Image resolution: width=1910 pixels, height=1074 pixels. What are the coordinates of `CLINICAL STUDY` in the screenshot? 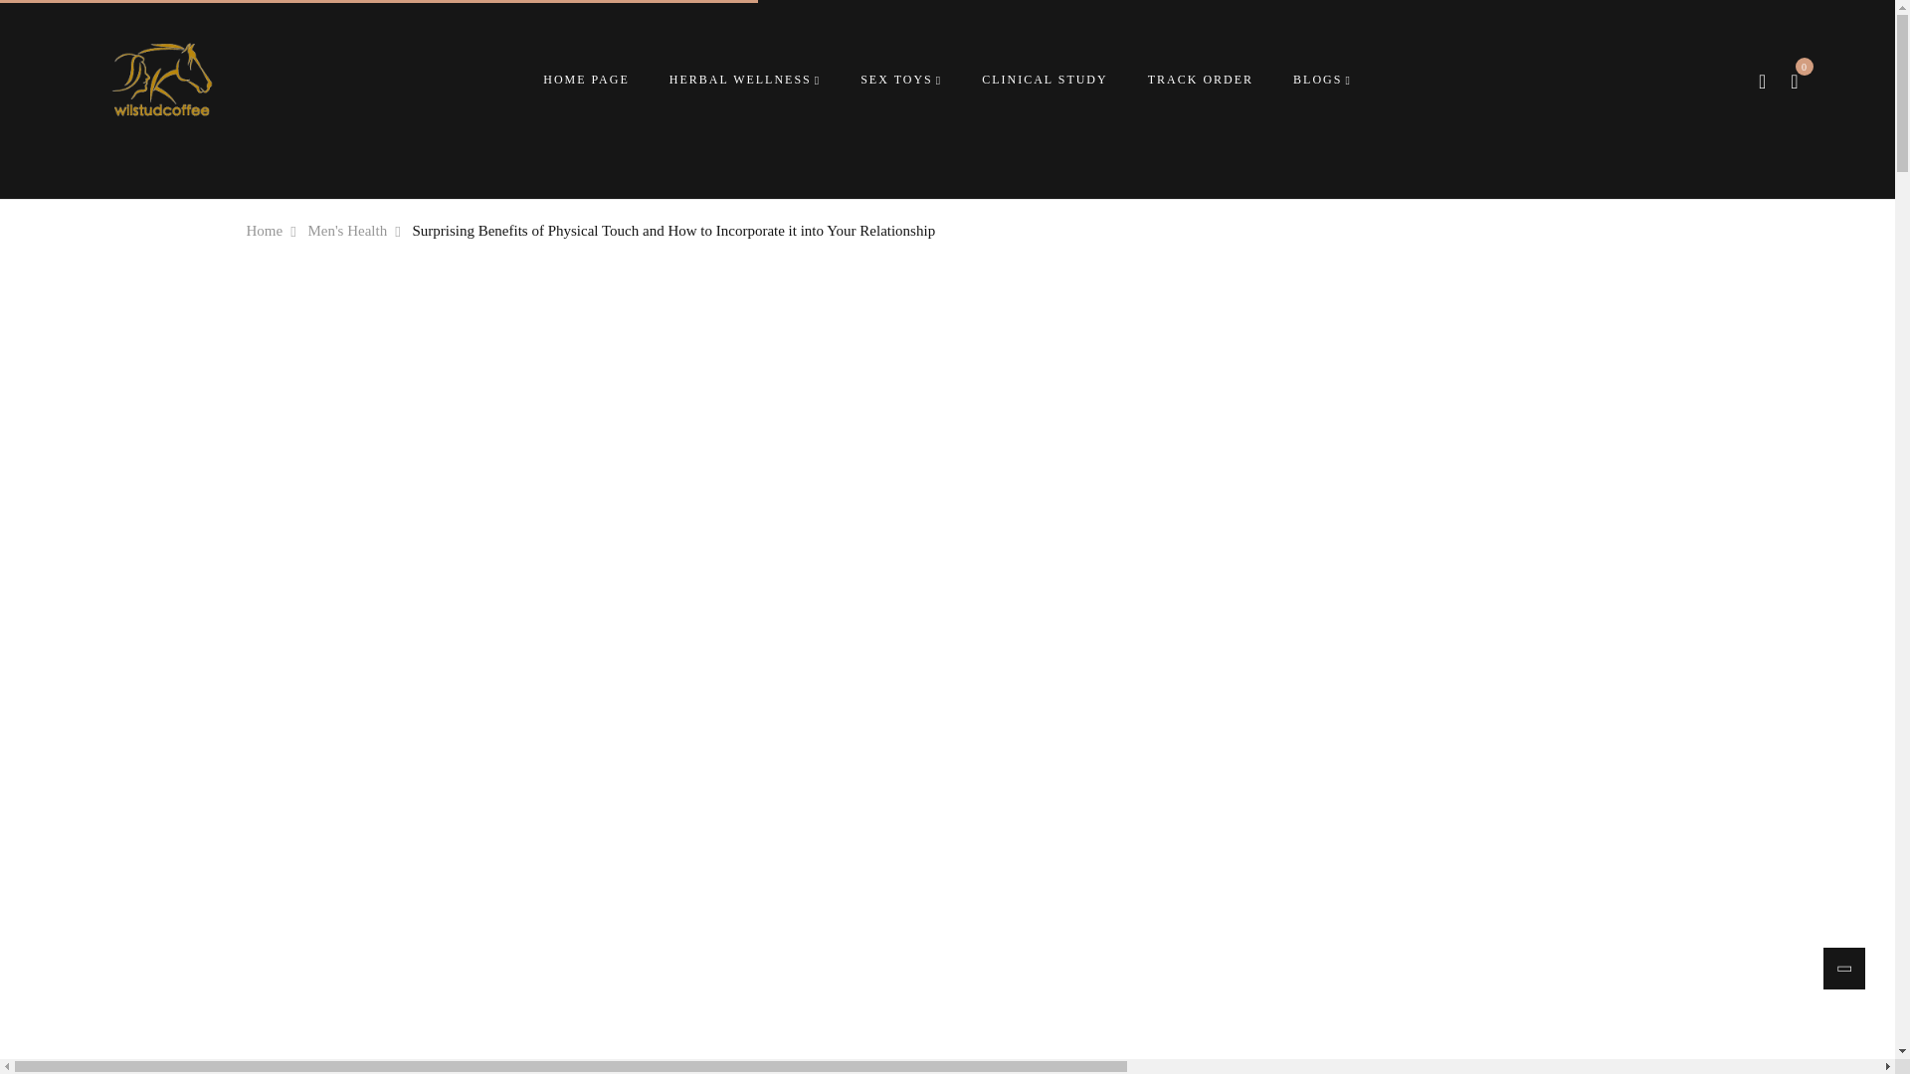 It's located at (1045, 80).